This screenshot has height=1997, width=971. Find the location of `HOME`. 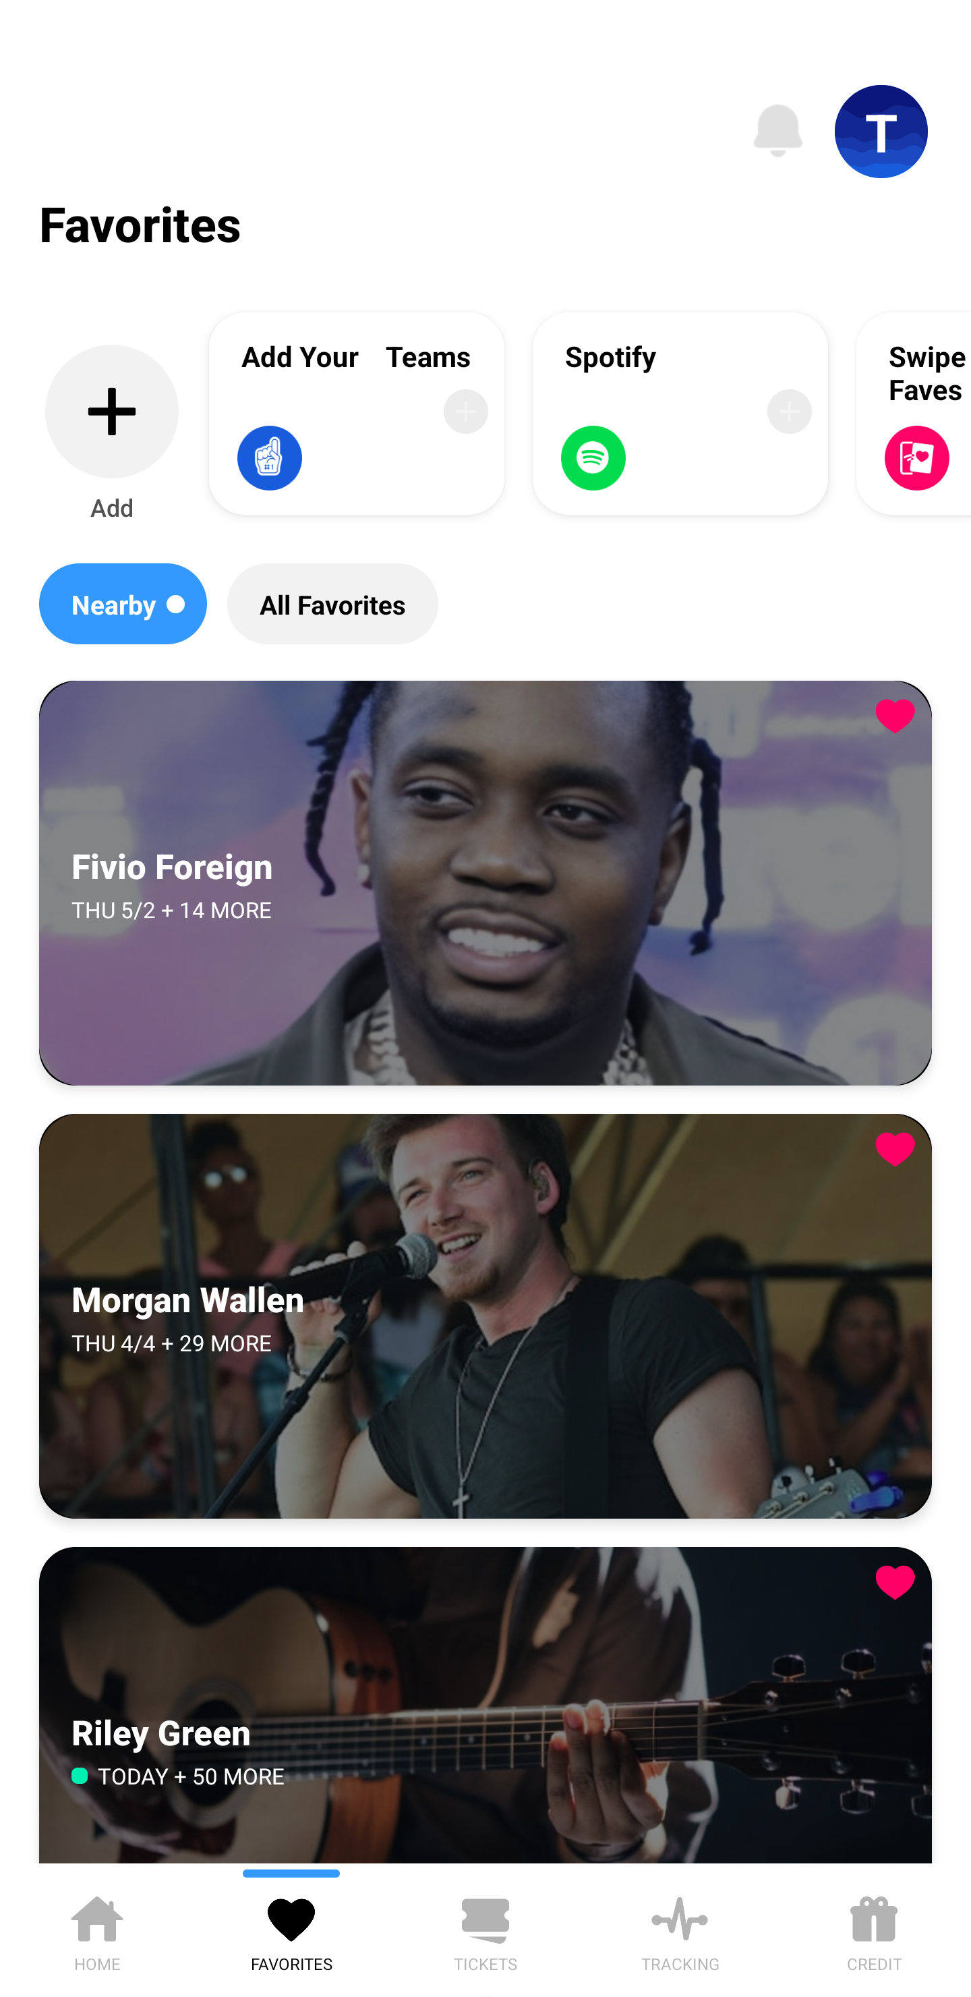

HOME is located at coordinates (97, 1930).